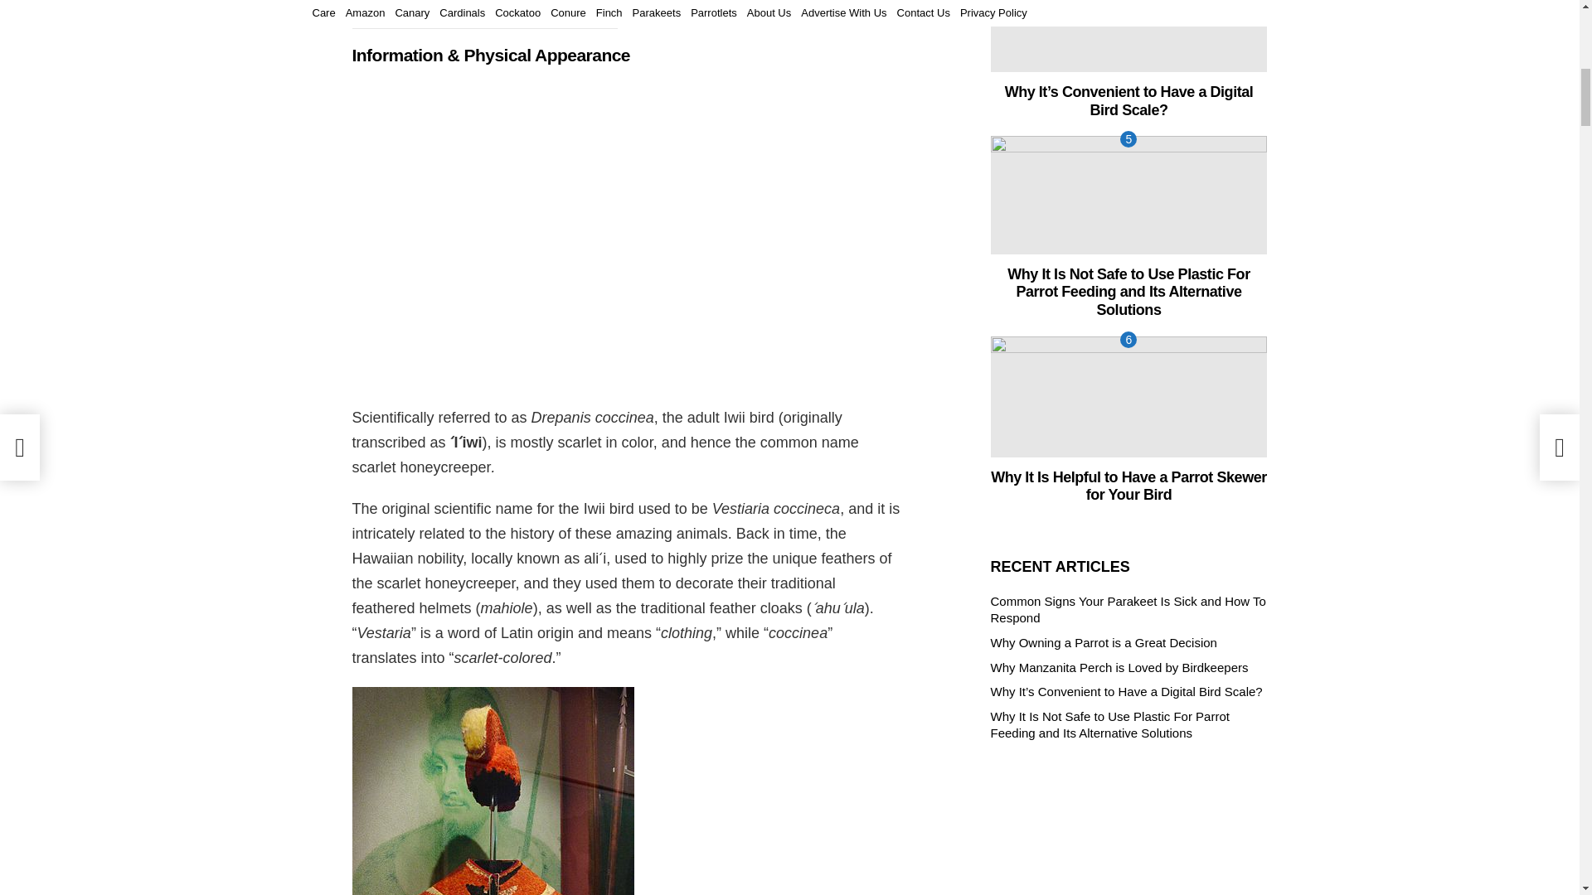 This screenshot has width=1592, height=895. What do you see at coordinates (1128, 397) in the screenshot?
I see `Why It Is Helpful to Have a Parrot Skewer for Your Bird` at bounding box center [1128, 397].